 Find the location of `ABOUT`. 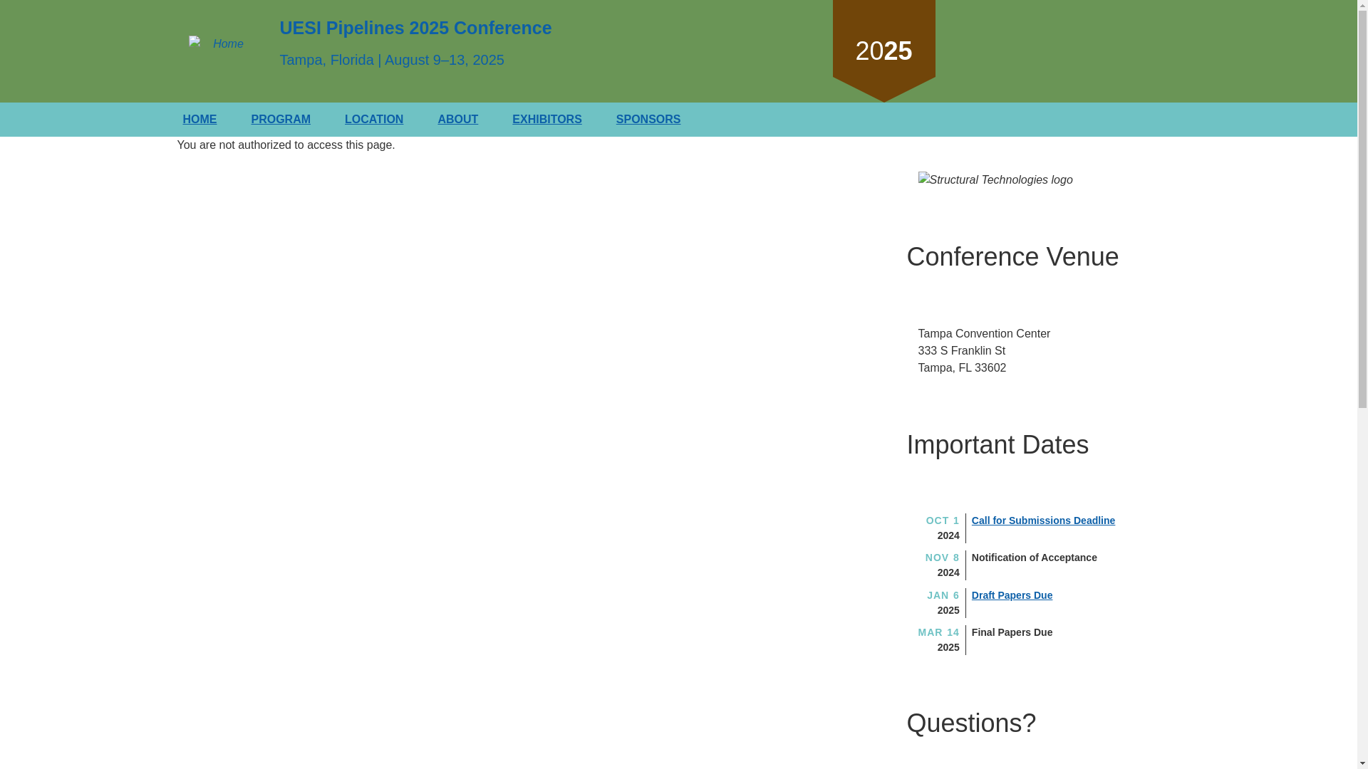

ABOUT is located at coordinates (457, 120).